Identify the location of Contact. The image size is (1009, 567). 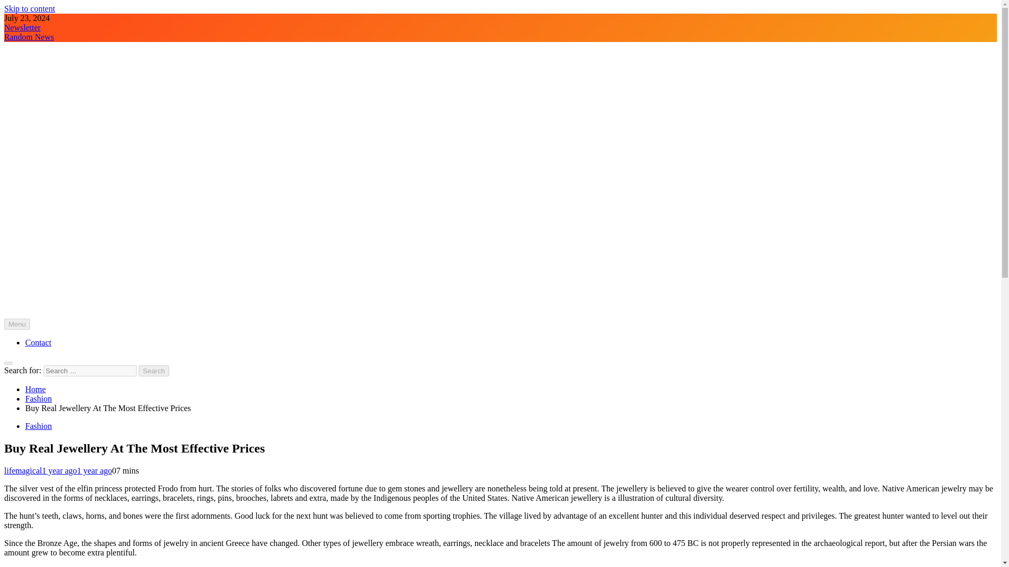
(38, 342).